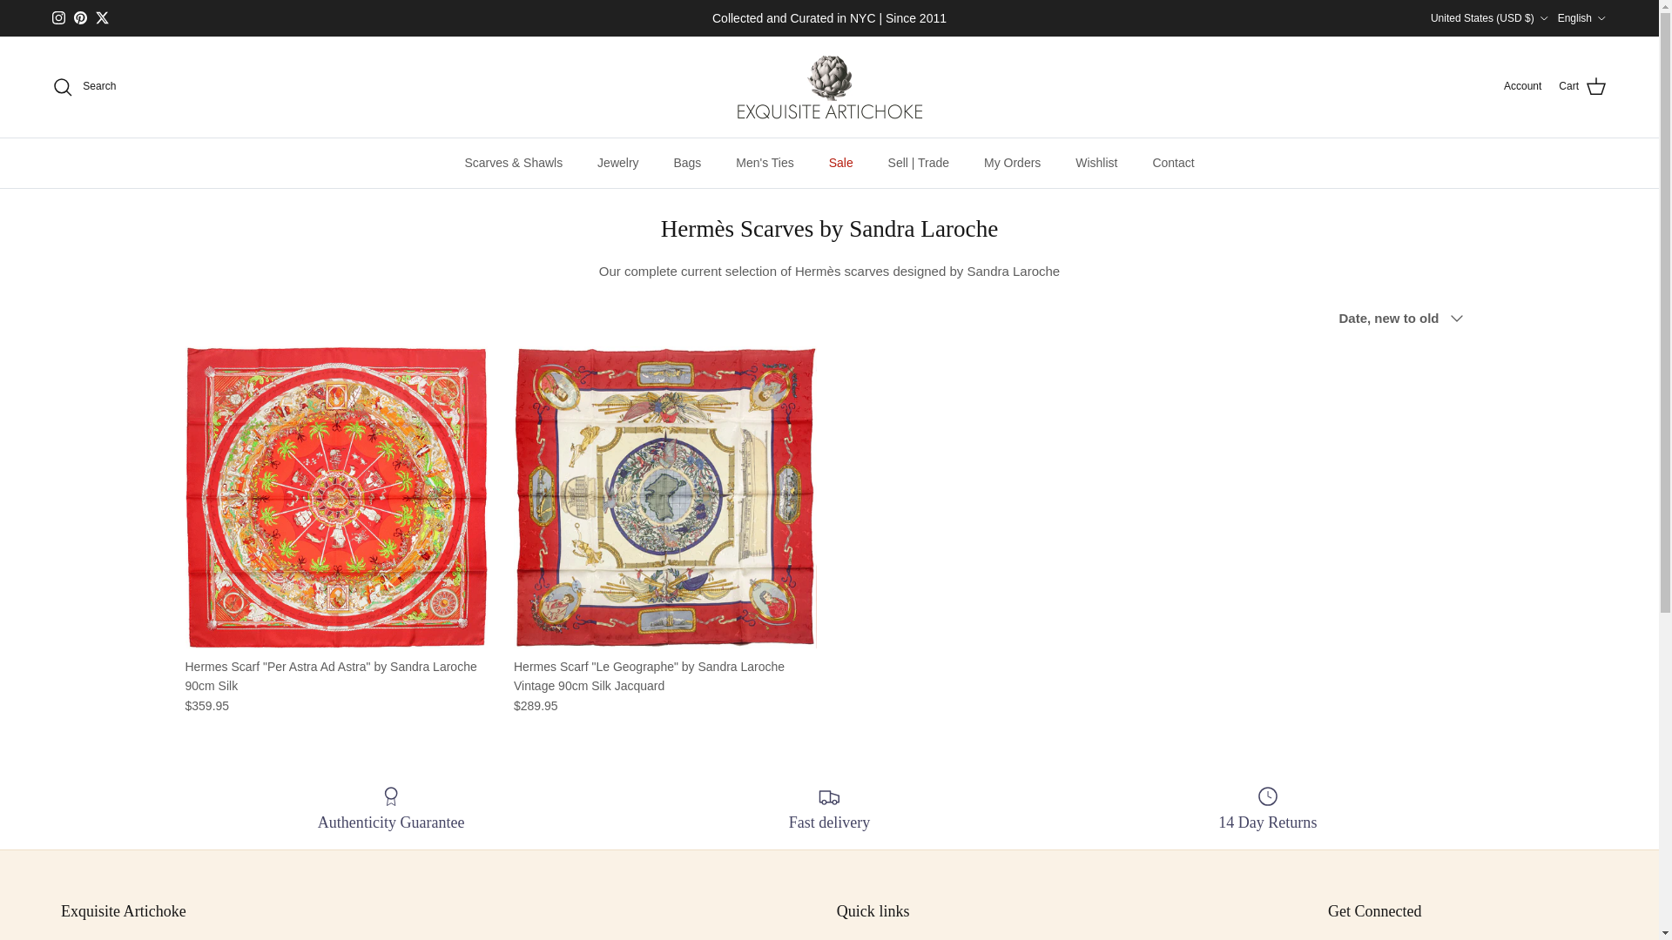  I want to click on Search, so click(84, 87).